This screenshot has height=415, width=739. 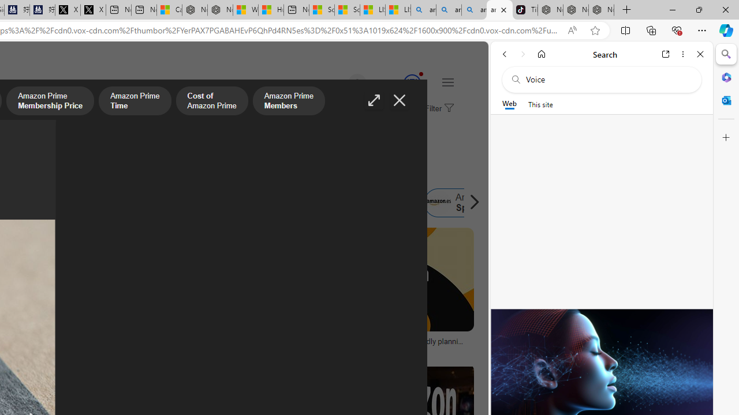 I want to click on Class: item col, so click(x=462, y=203).